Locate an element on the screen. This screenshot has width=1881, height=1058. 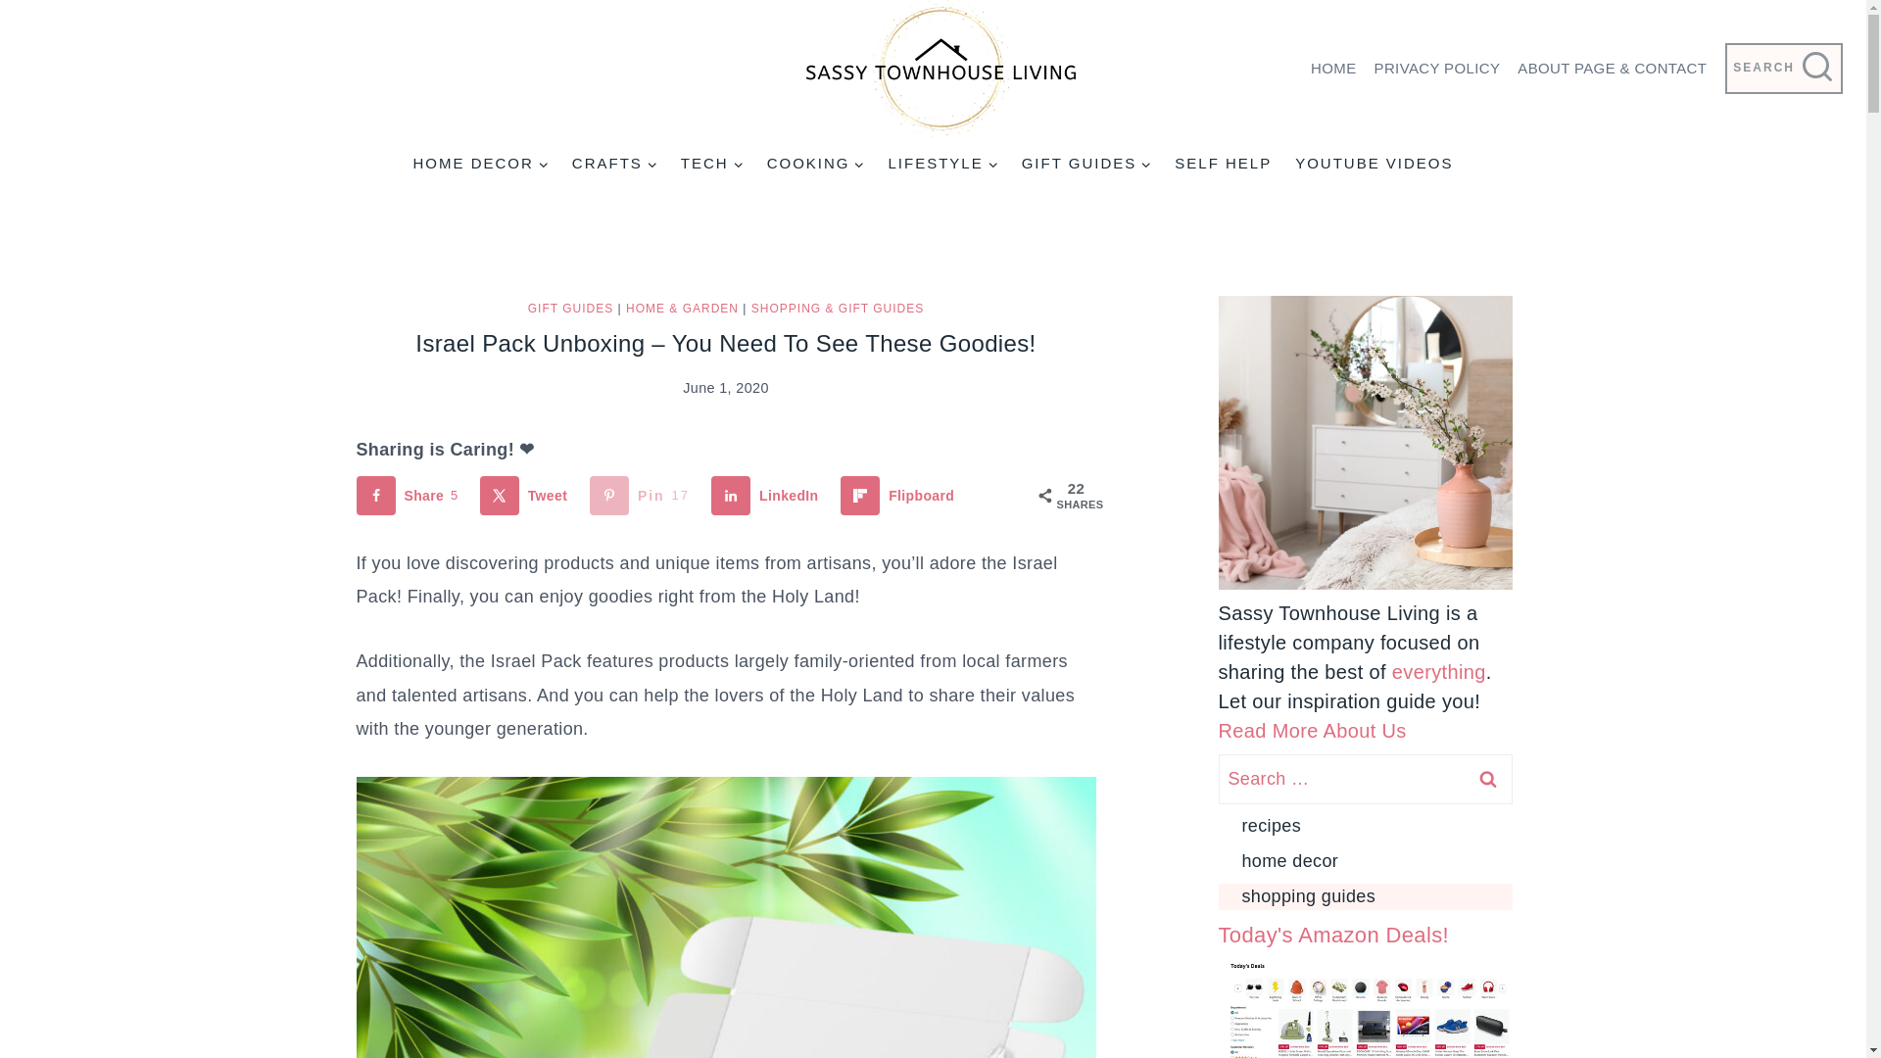
PRIVACY POLICY is located at coordinates (1437, 69).